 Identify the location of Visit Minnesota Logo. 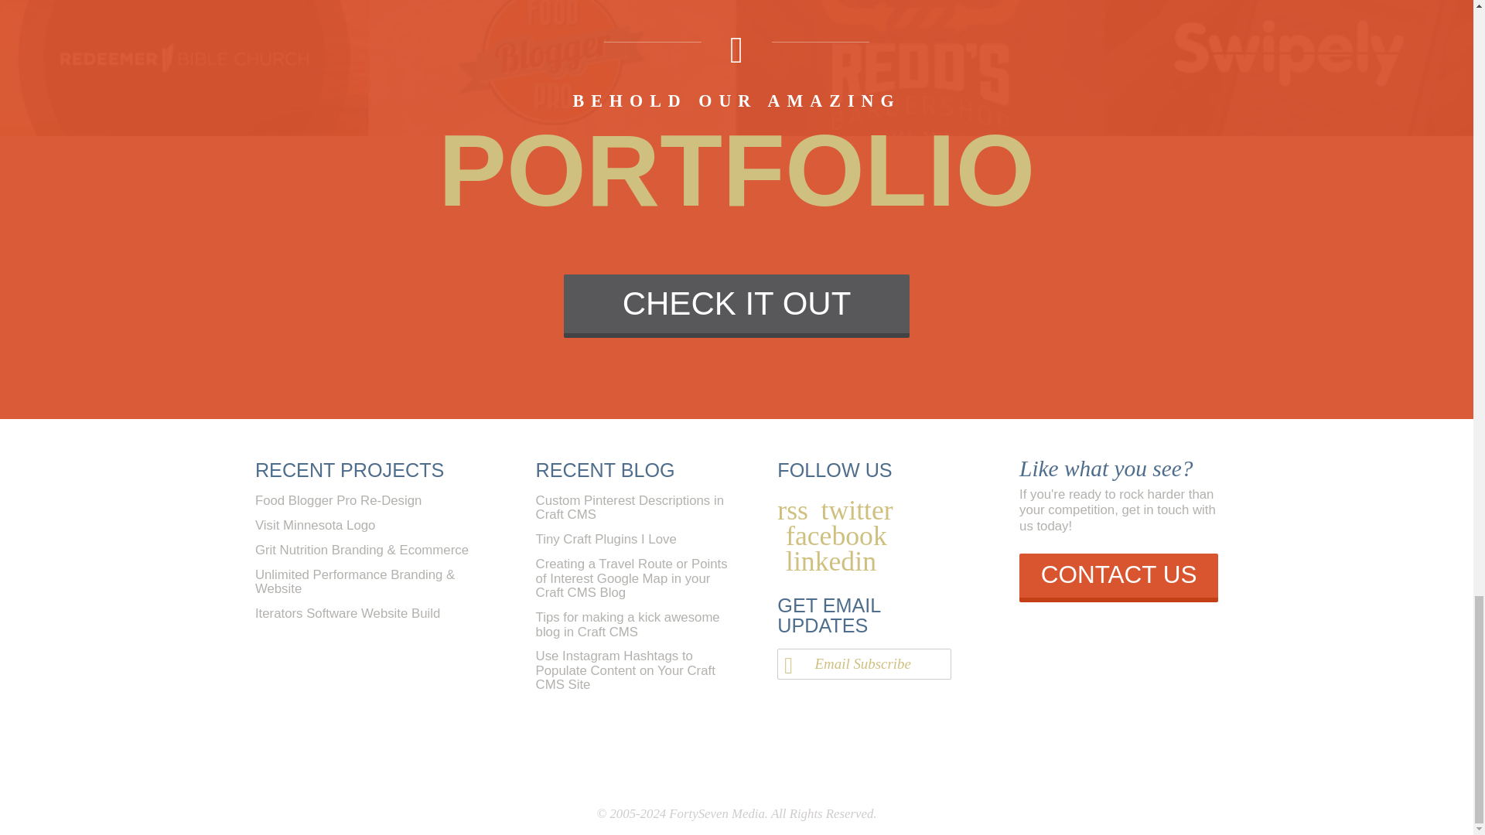
(316, 525).